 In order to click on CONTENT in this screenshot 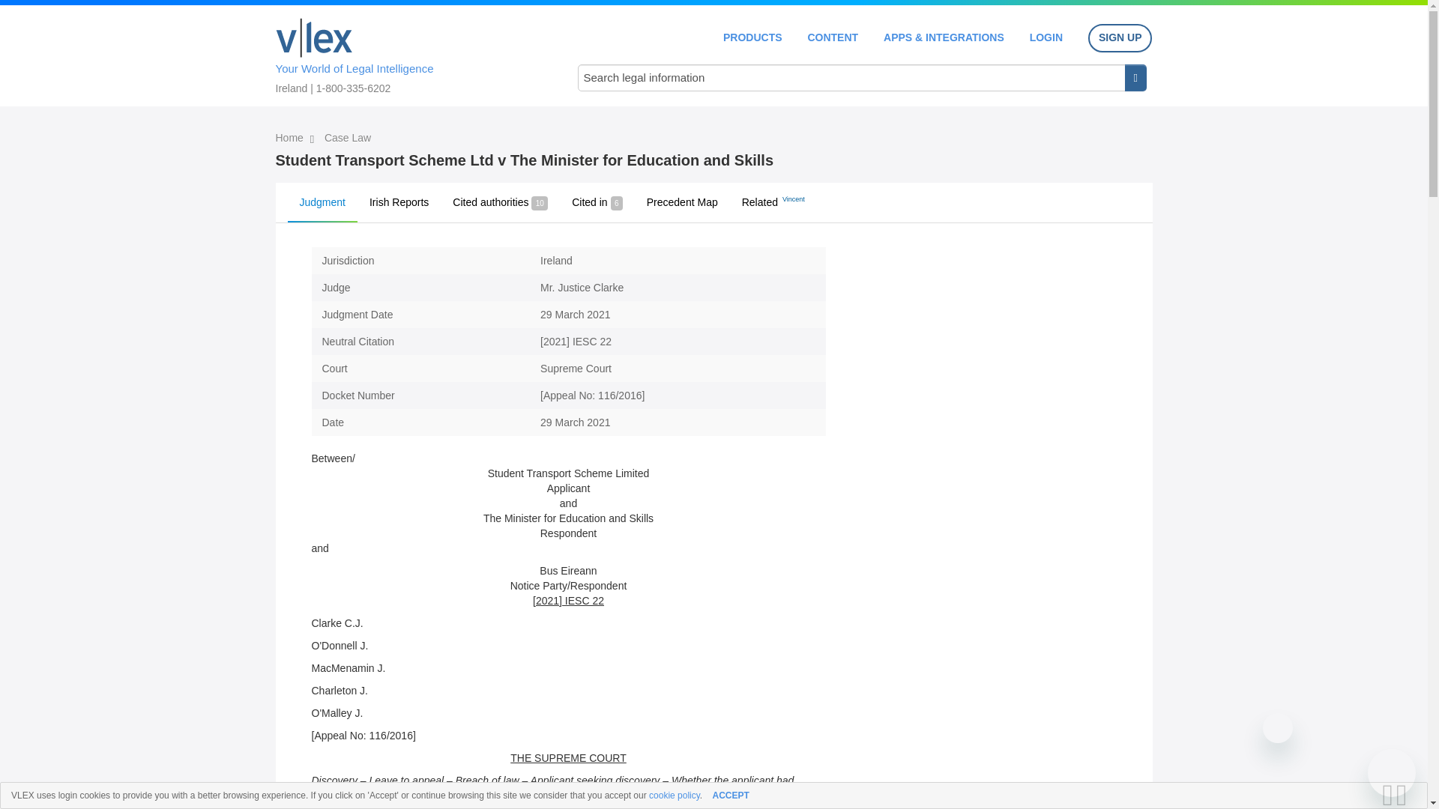, I will do `click(832, 37)`.